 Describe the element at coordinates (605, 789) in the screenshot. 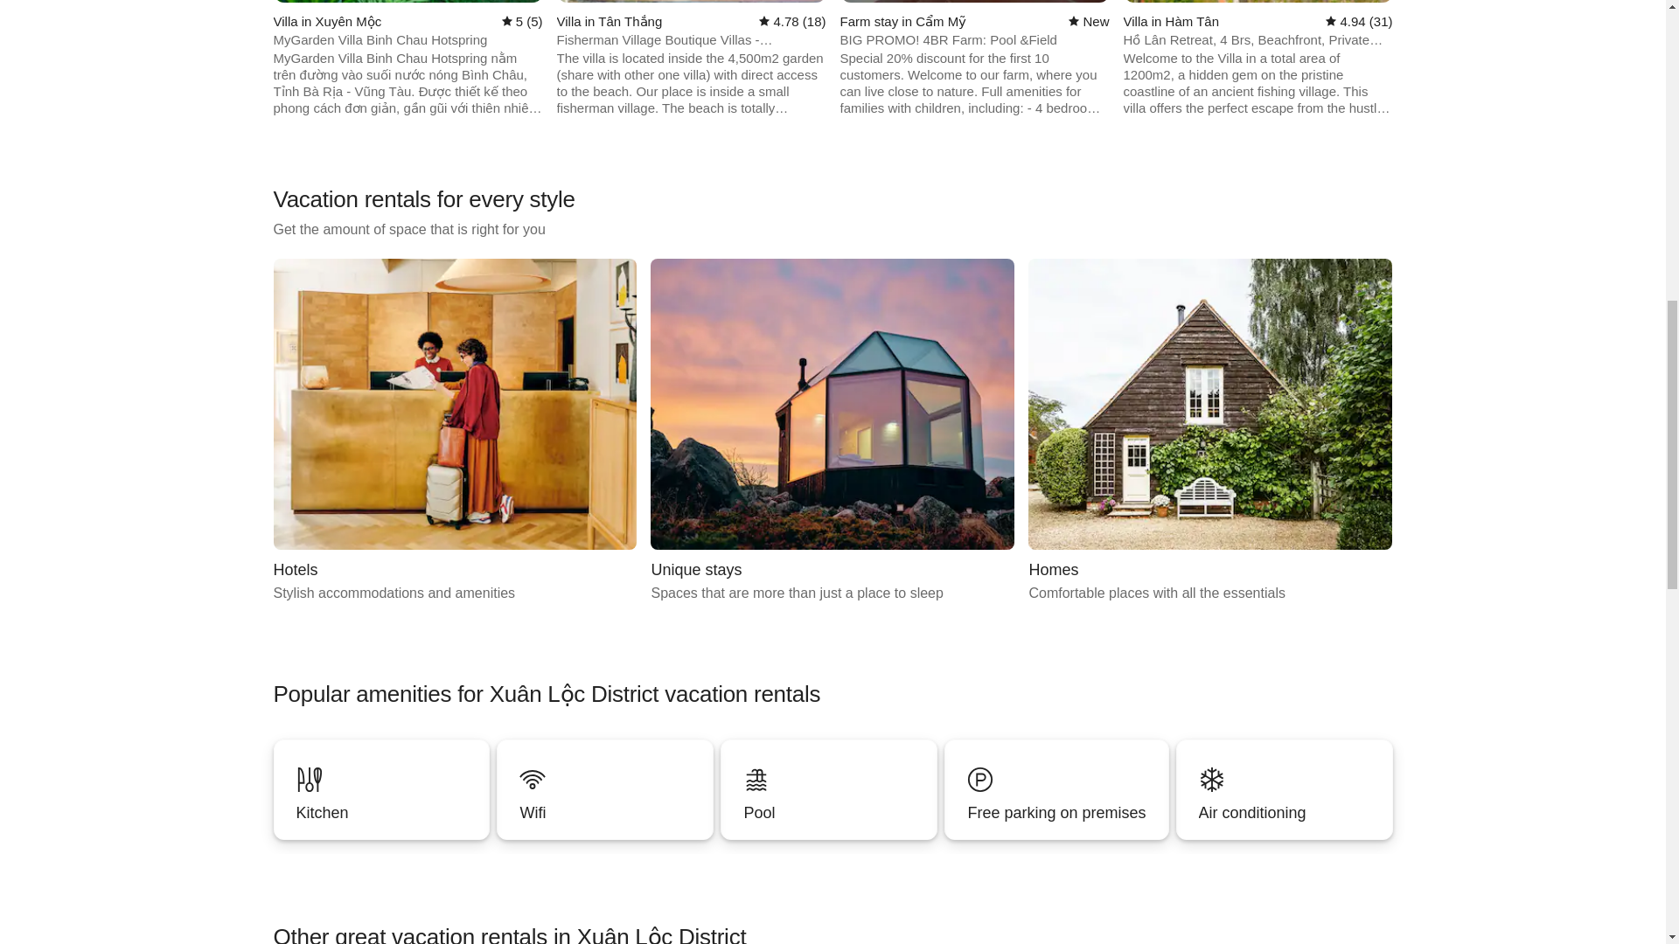

I see `Wifi` at that location.